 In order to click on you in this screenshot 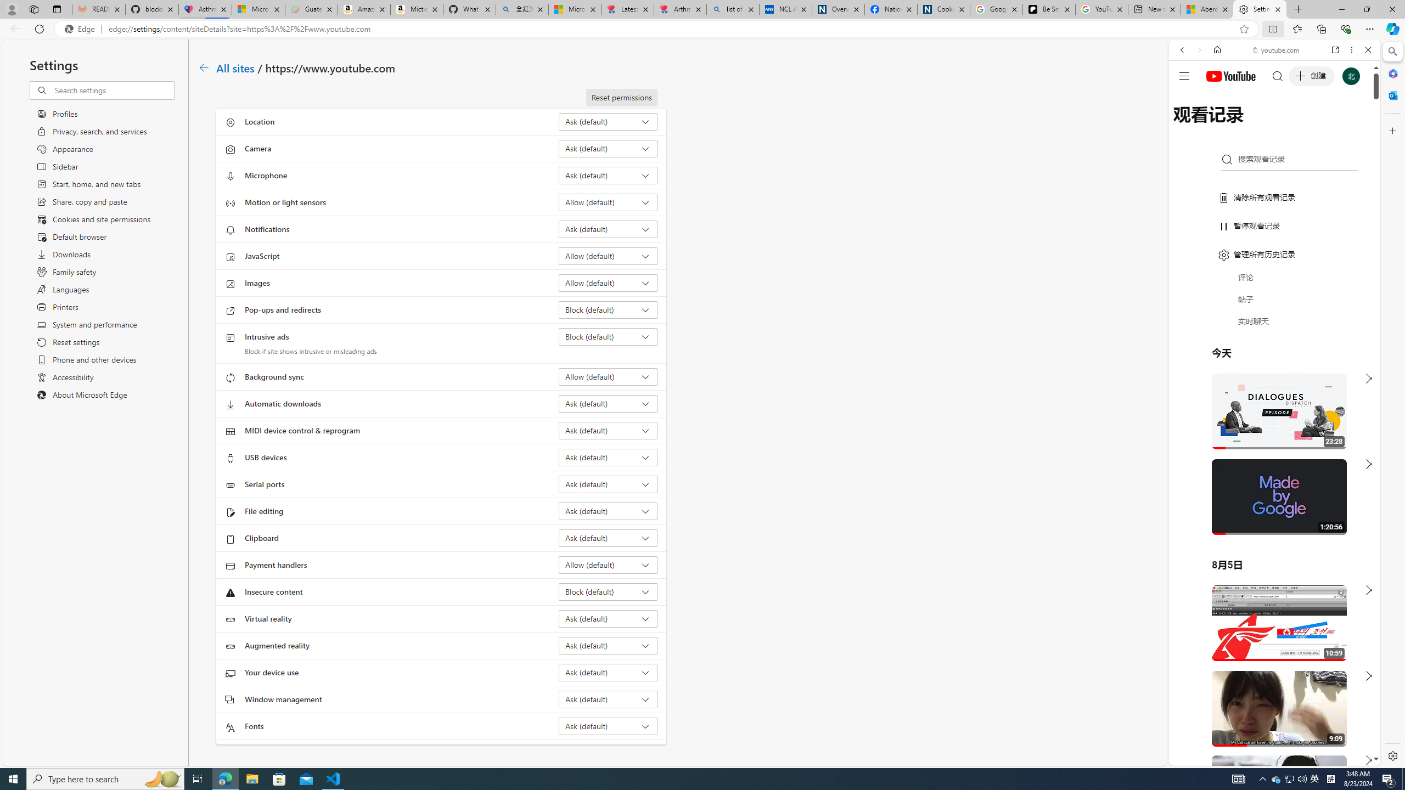, I will do `click(1270, 729)`.